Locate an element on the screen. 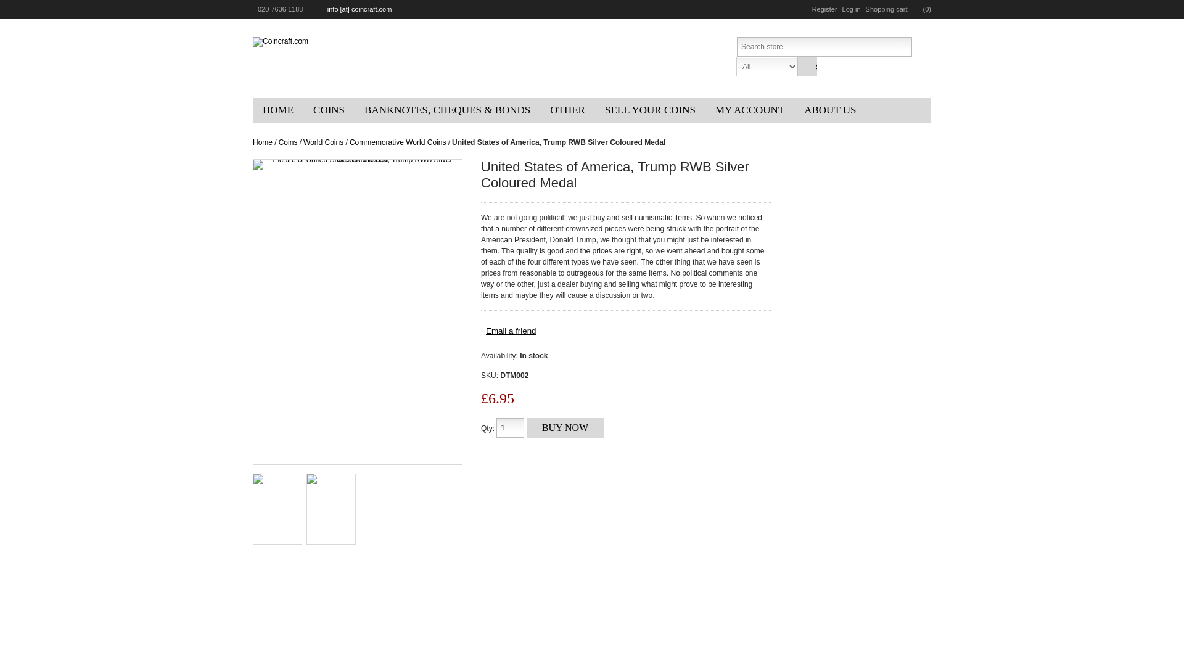 The image size is (1184, 666). Home is located at coordinates (277, 110).